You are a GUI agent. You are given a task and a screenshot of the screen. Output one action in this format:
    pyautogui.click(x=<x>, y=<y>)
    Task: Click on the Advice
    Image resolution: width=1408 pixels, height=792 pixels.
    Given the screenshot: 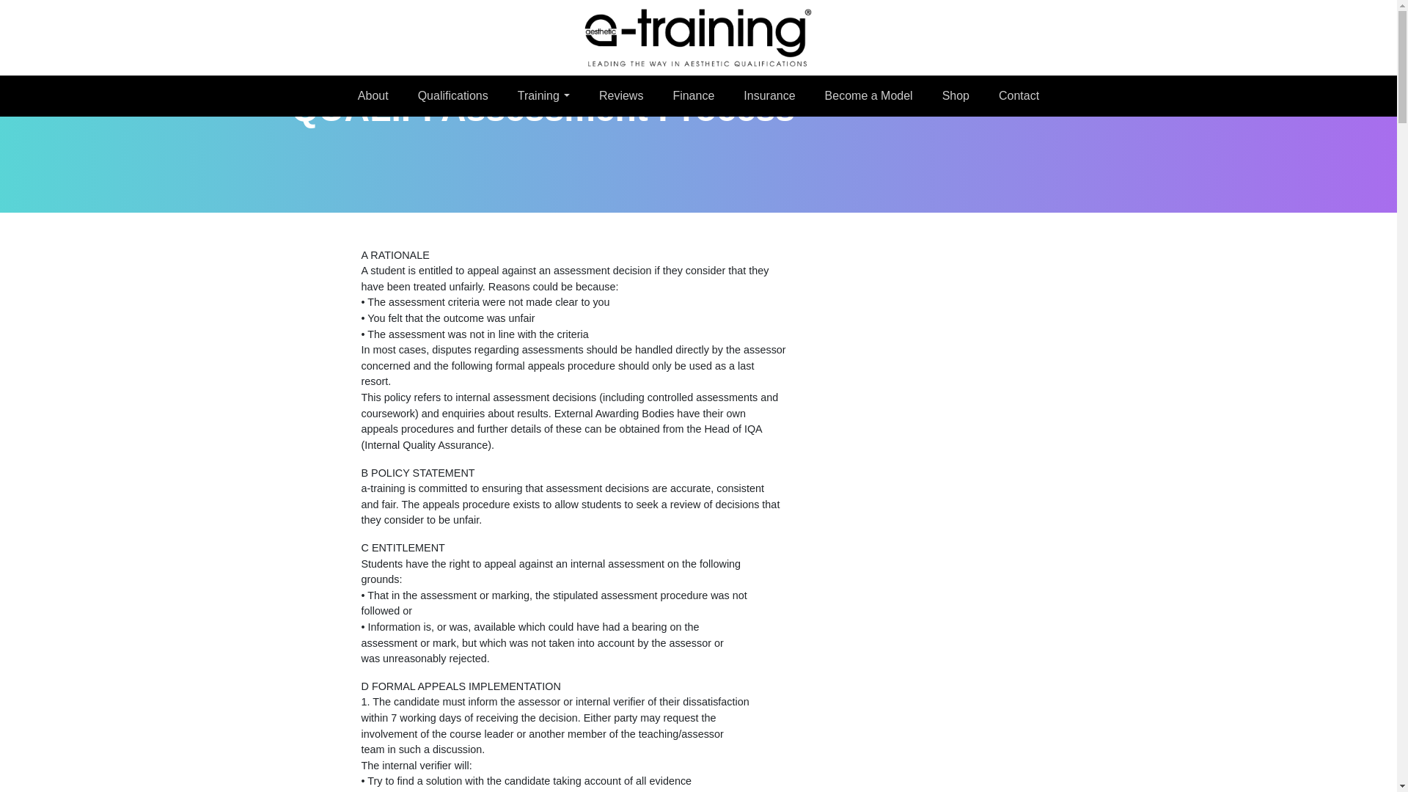 What is the action you would take?
    pyautogui.click(x=956, y=96)
    